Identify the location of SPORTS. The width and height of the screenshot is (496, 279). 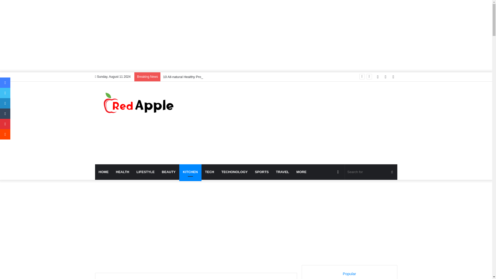
(262, 172).